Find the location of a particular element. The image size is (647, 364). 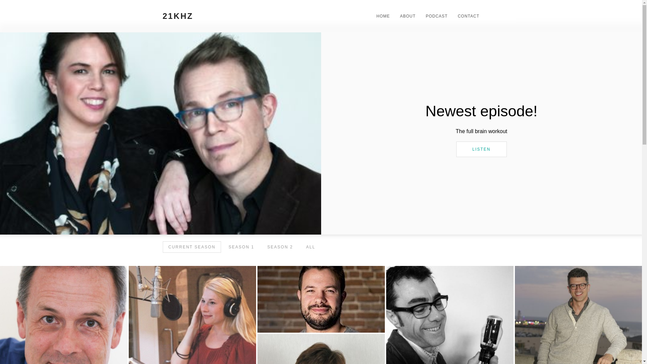

CURRENT SEASON is located at coordinates (192, 247).